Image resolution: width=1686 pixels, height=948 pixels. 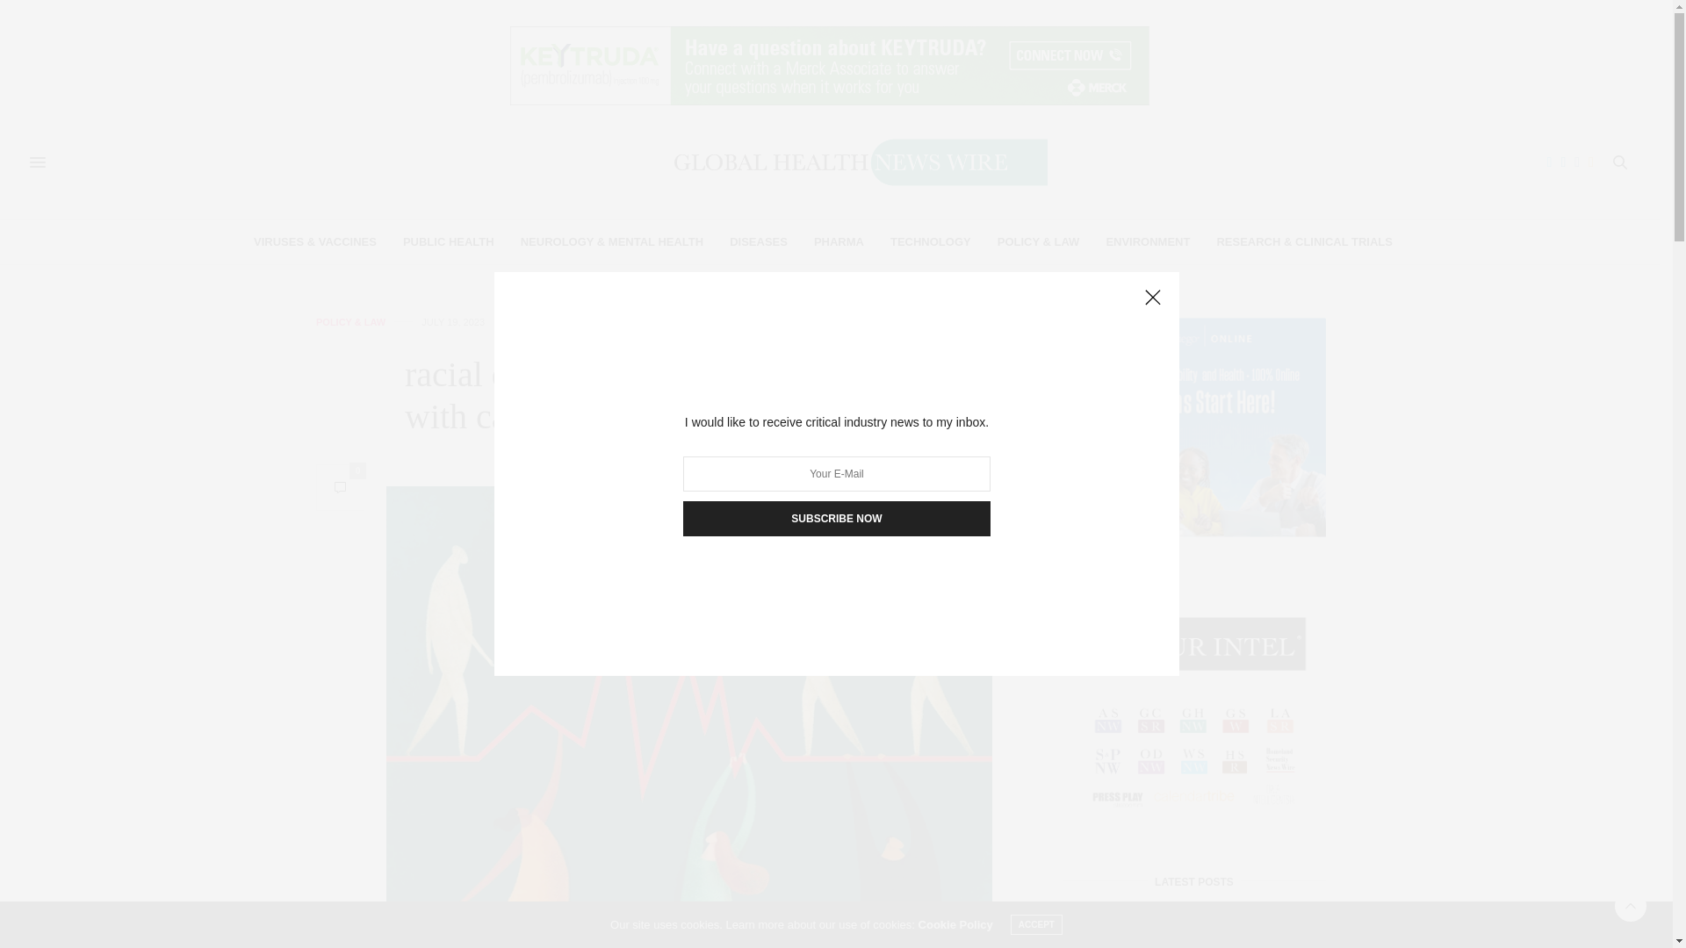 I want to click on HarvestHub App Tackles Supply Chain, Food Insecurity Issues, so click(x=1101, y=932).